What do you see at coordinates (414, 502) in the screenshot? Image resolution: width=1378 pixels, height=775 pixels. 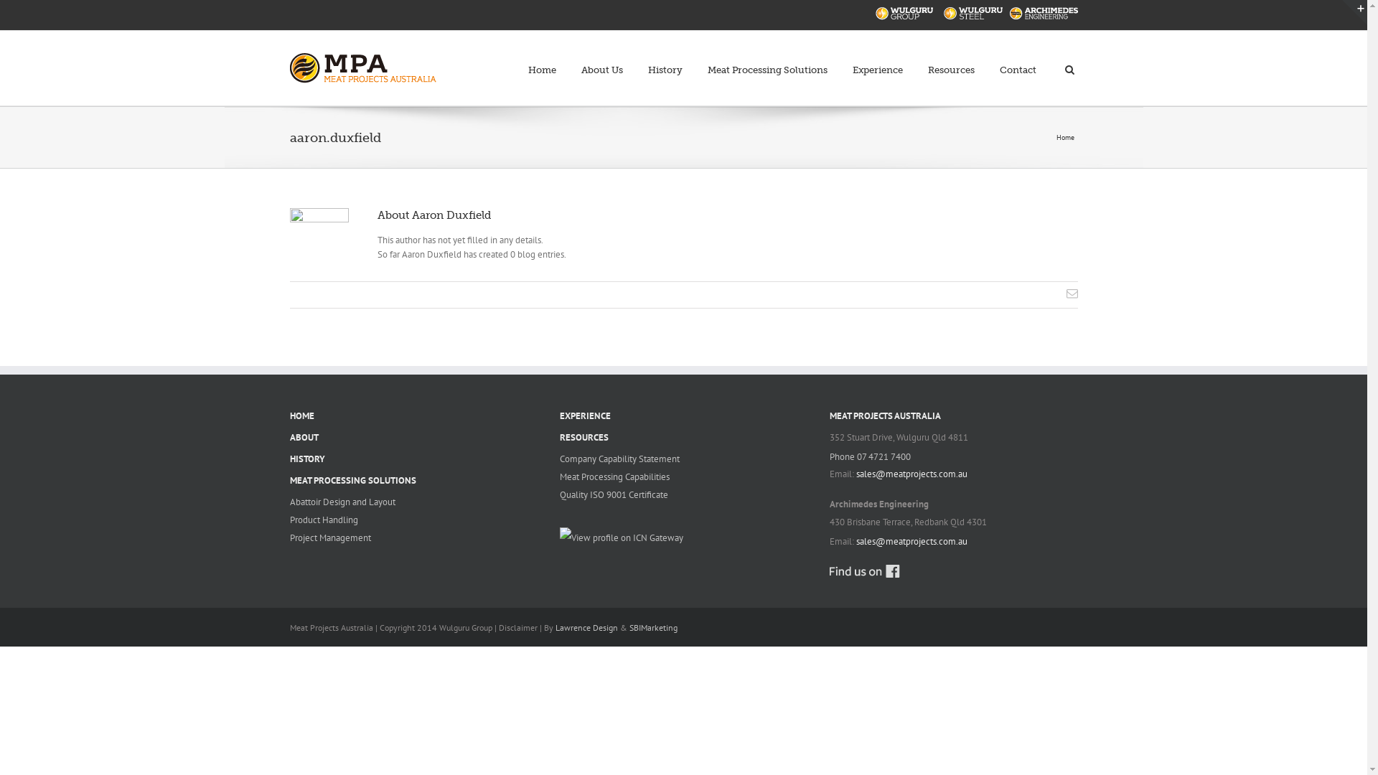 I see `Abattoir Design and Layout` at bounding box center [414, 502].